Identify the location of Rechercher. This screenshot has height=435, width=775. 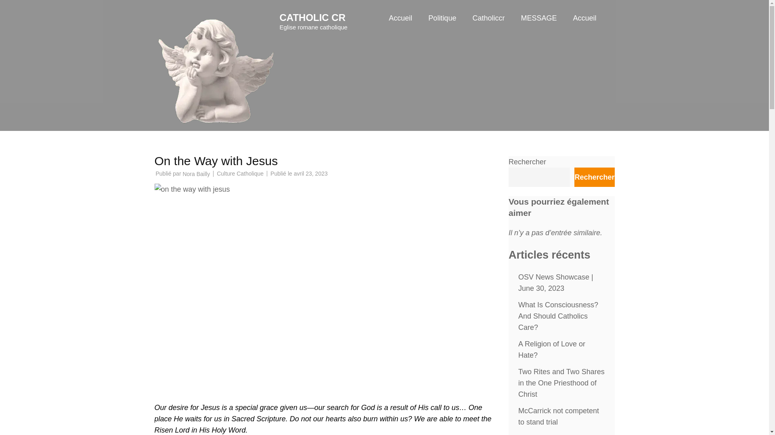
(594, 177).